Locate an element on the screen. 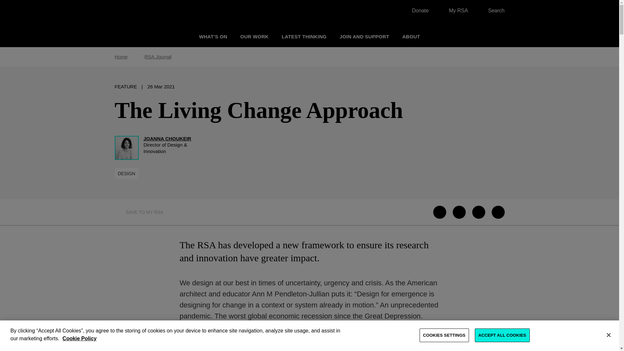  My RSA is located at coordinates (455, 10).